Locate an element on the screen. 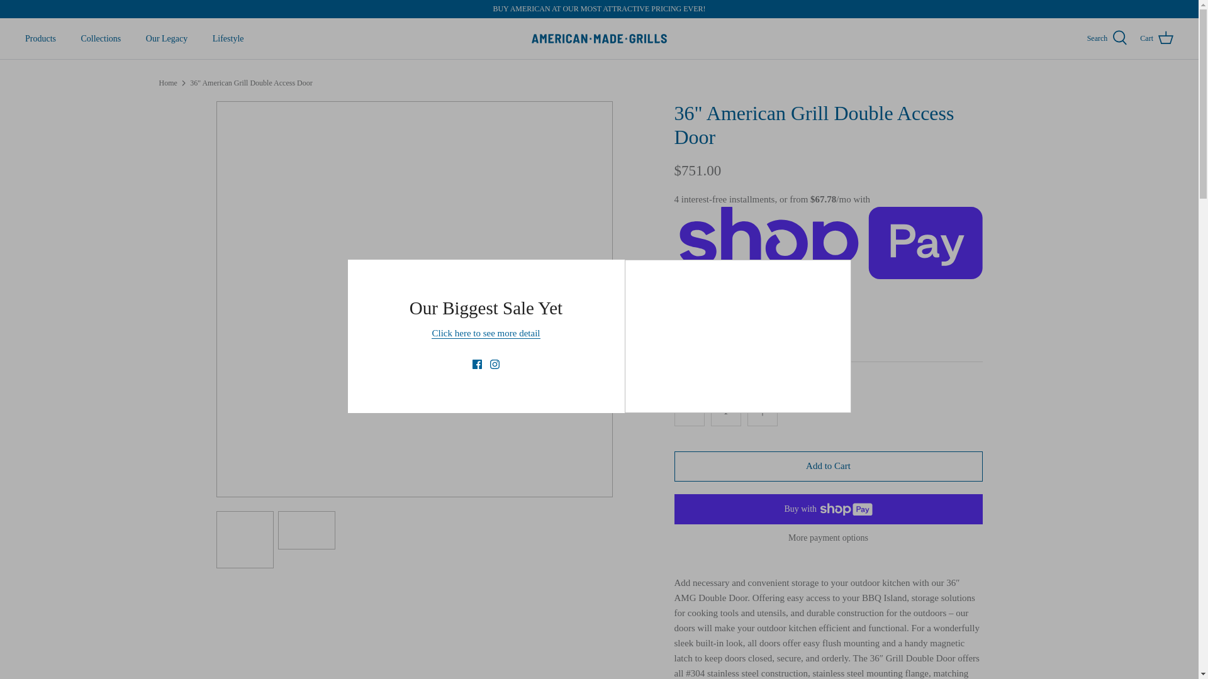 This screenshot has height=679, width=1208. Collections is located at coordinates (100, 38).